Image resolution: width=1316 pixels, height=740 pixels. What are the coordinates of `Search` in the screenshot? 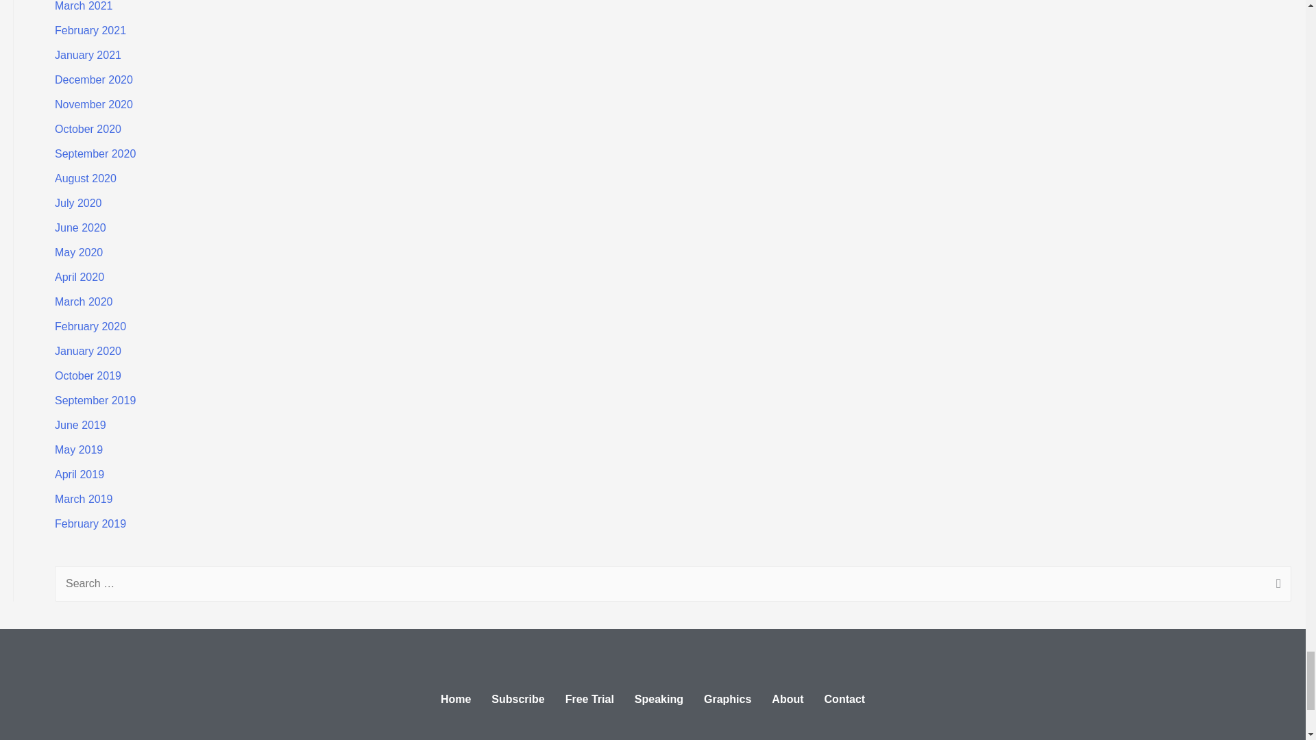 It's located at (1276, 585).